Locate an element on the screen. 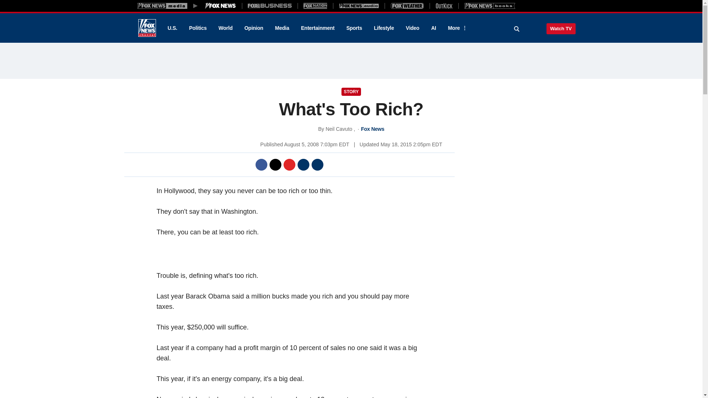  Entertainment is located at coordinates (318, 28).